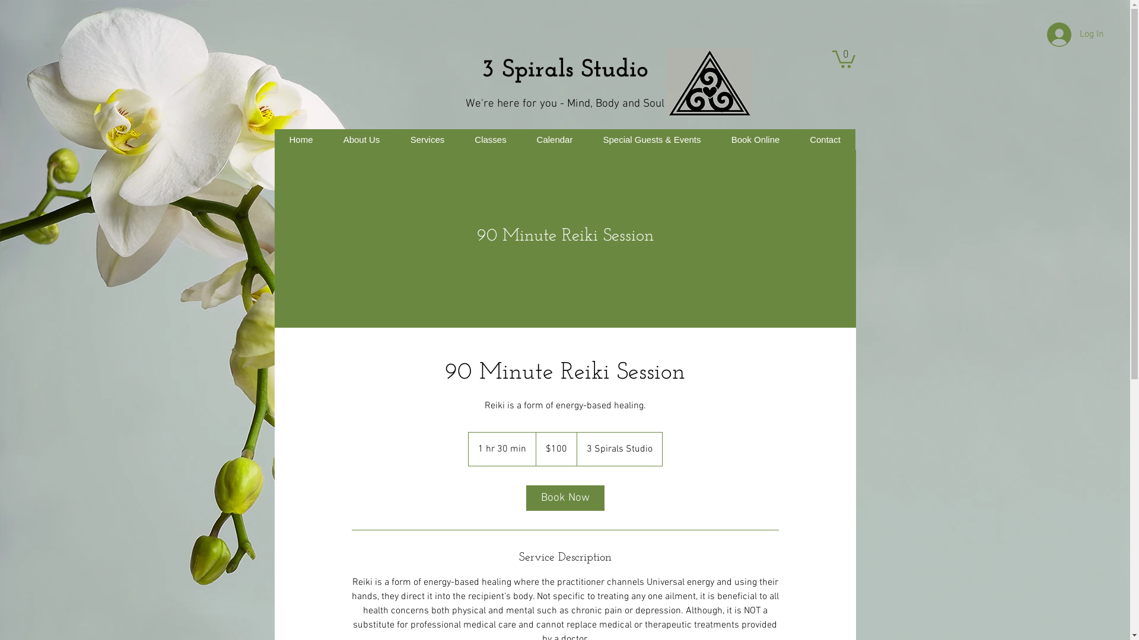 The width and height of the screenshot is (1139, 640). I want to click on Log In, so click(1073, 34).